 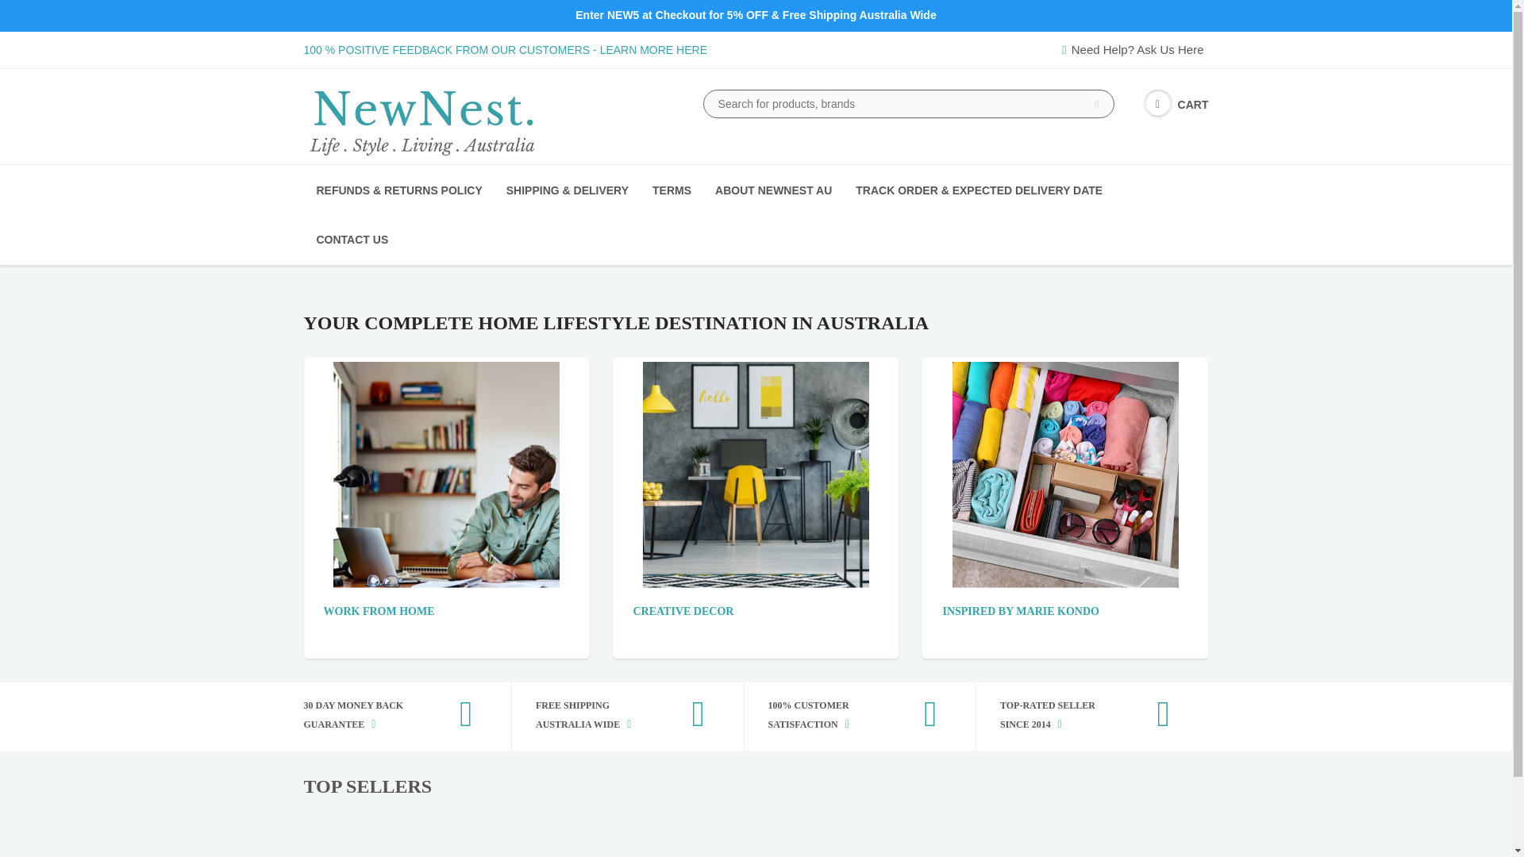 What do you see at coordinates (1080, 716) in the screenshot?
I see `TOP-RATED SELLER SINCE 2014` at bounding box center [1080, 716].